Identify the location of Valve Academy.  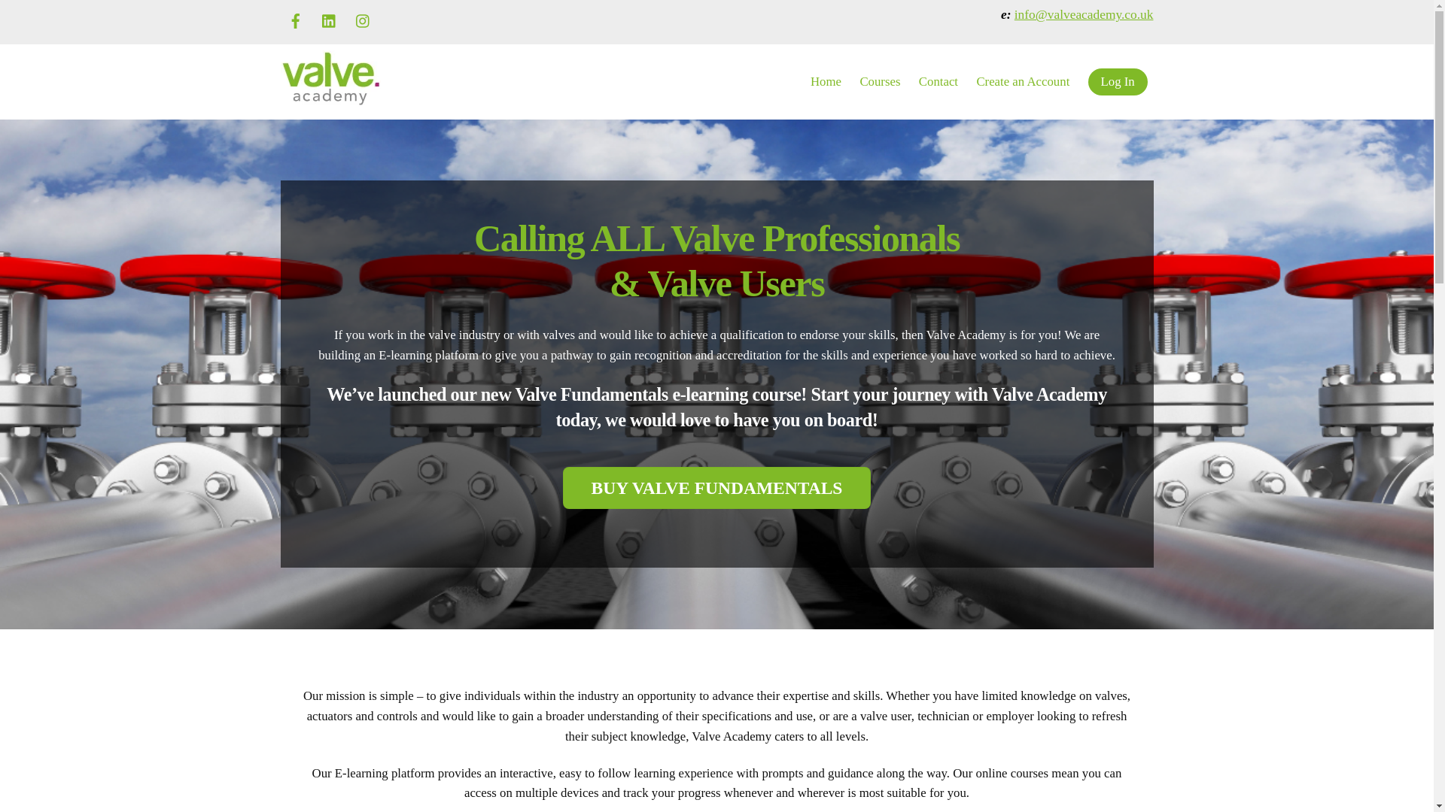
(330, 99).